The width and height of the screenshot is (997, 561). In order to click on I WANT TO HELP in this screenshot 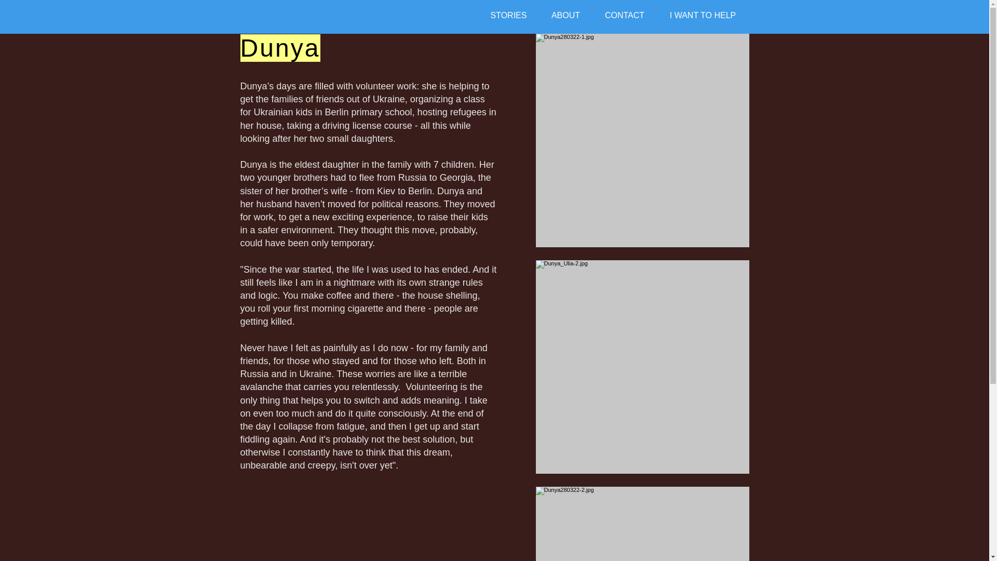, I will do `click(702, 16)`.